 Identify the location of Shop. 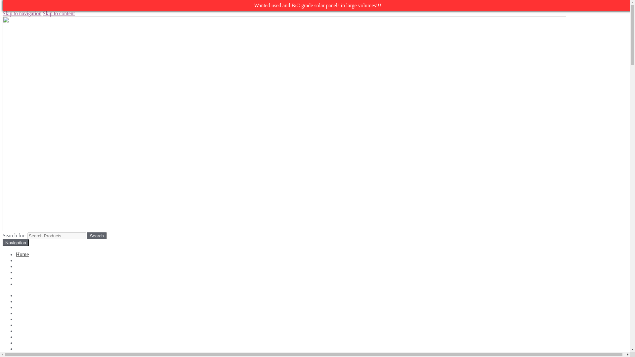
(21, 260).